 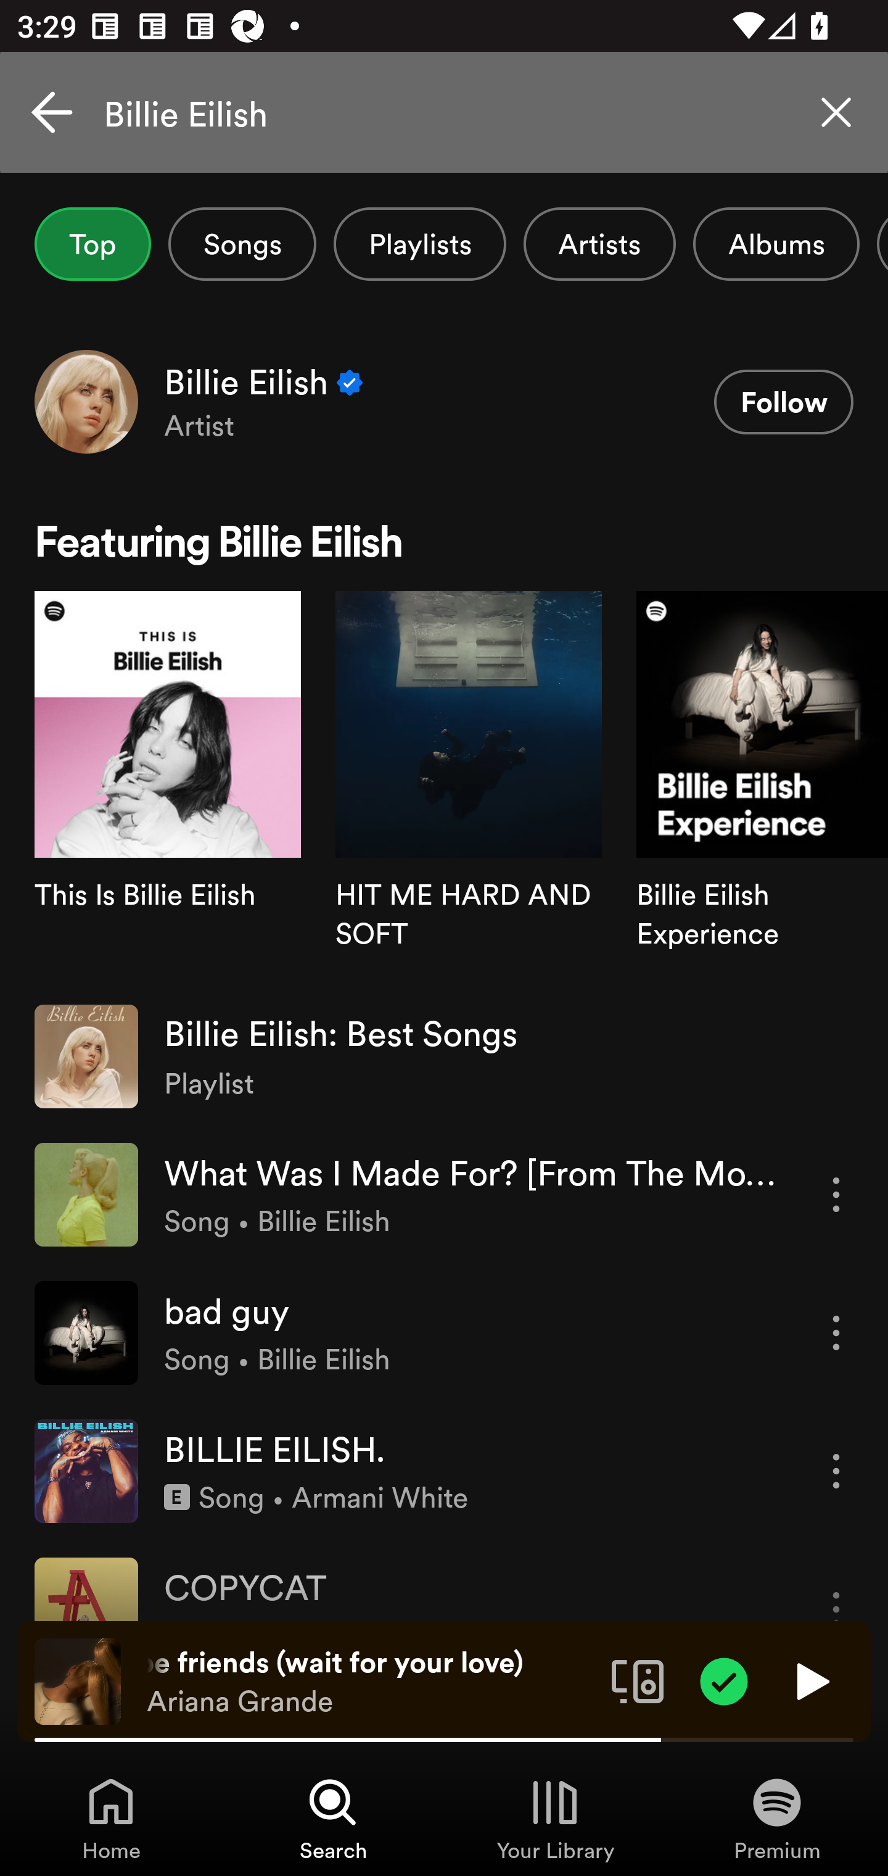 What do you see at coordinates (444, 1056) in the screenshot?
I see `Billie Eilish: Best Songs Playlist` at bounding box center [444, 1056].